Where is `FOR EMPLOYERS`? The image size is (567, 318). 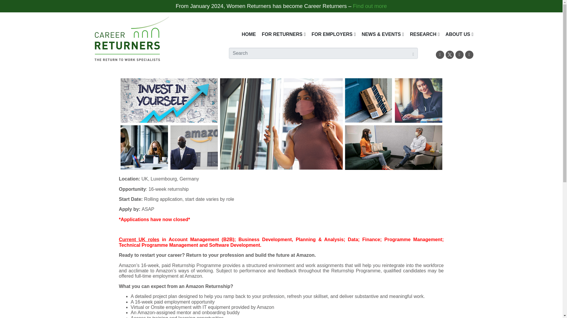 FOR EMPLOYERS is located at coordinates (334, 34).